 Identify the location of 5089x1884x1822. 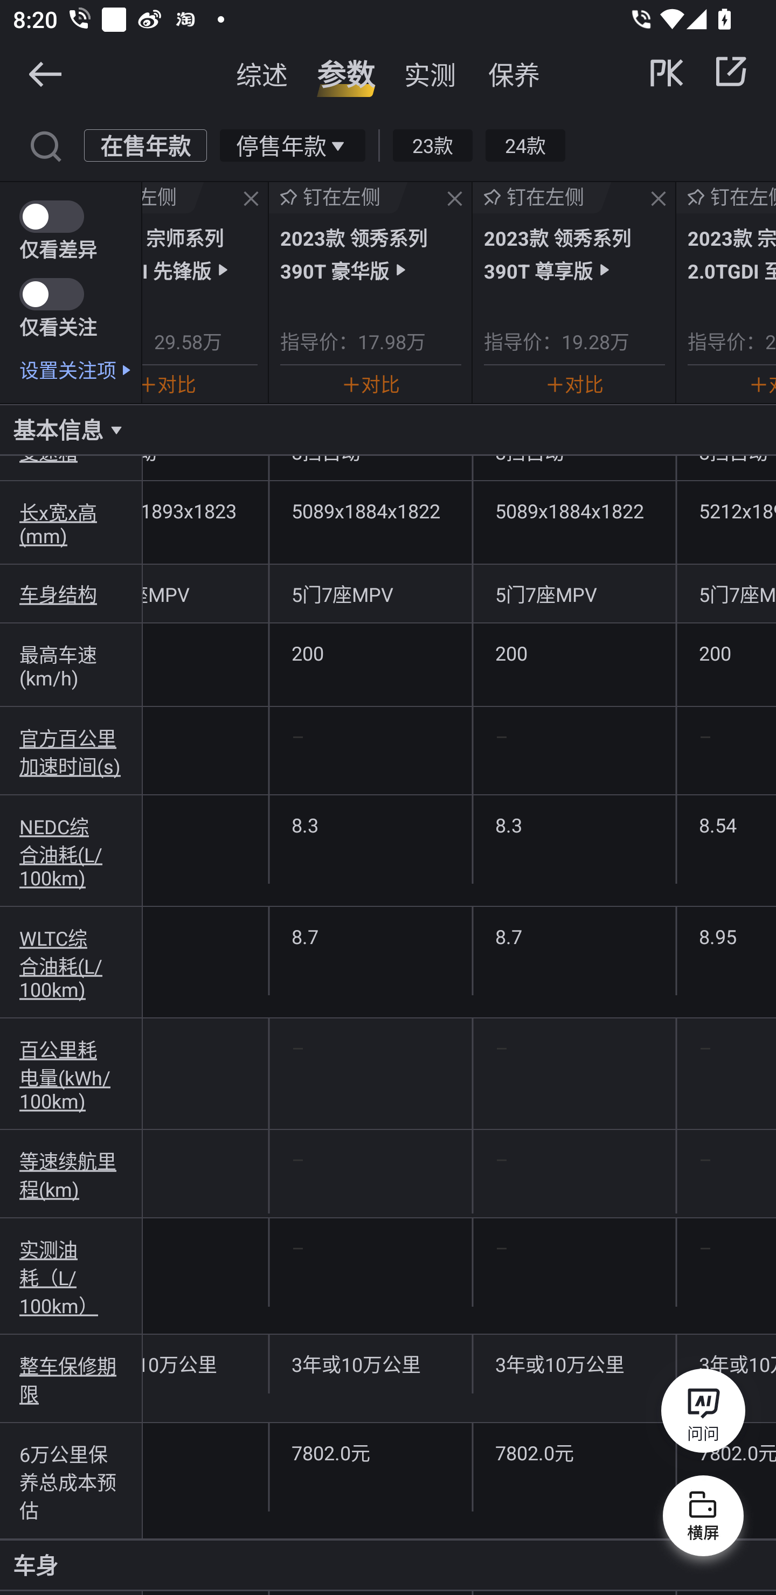
(371, 511).